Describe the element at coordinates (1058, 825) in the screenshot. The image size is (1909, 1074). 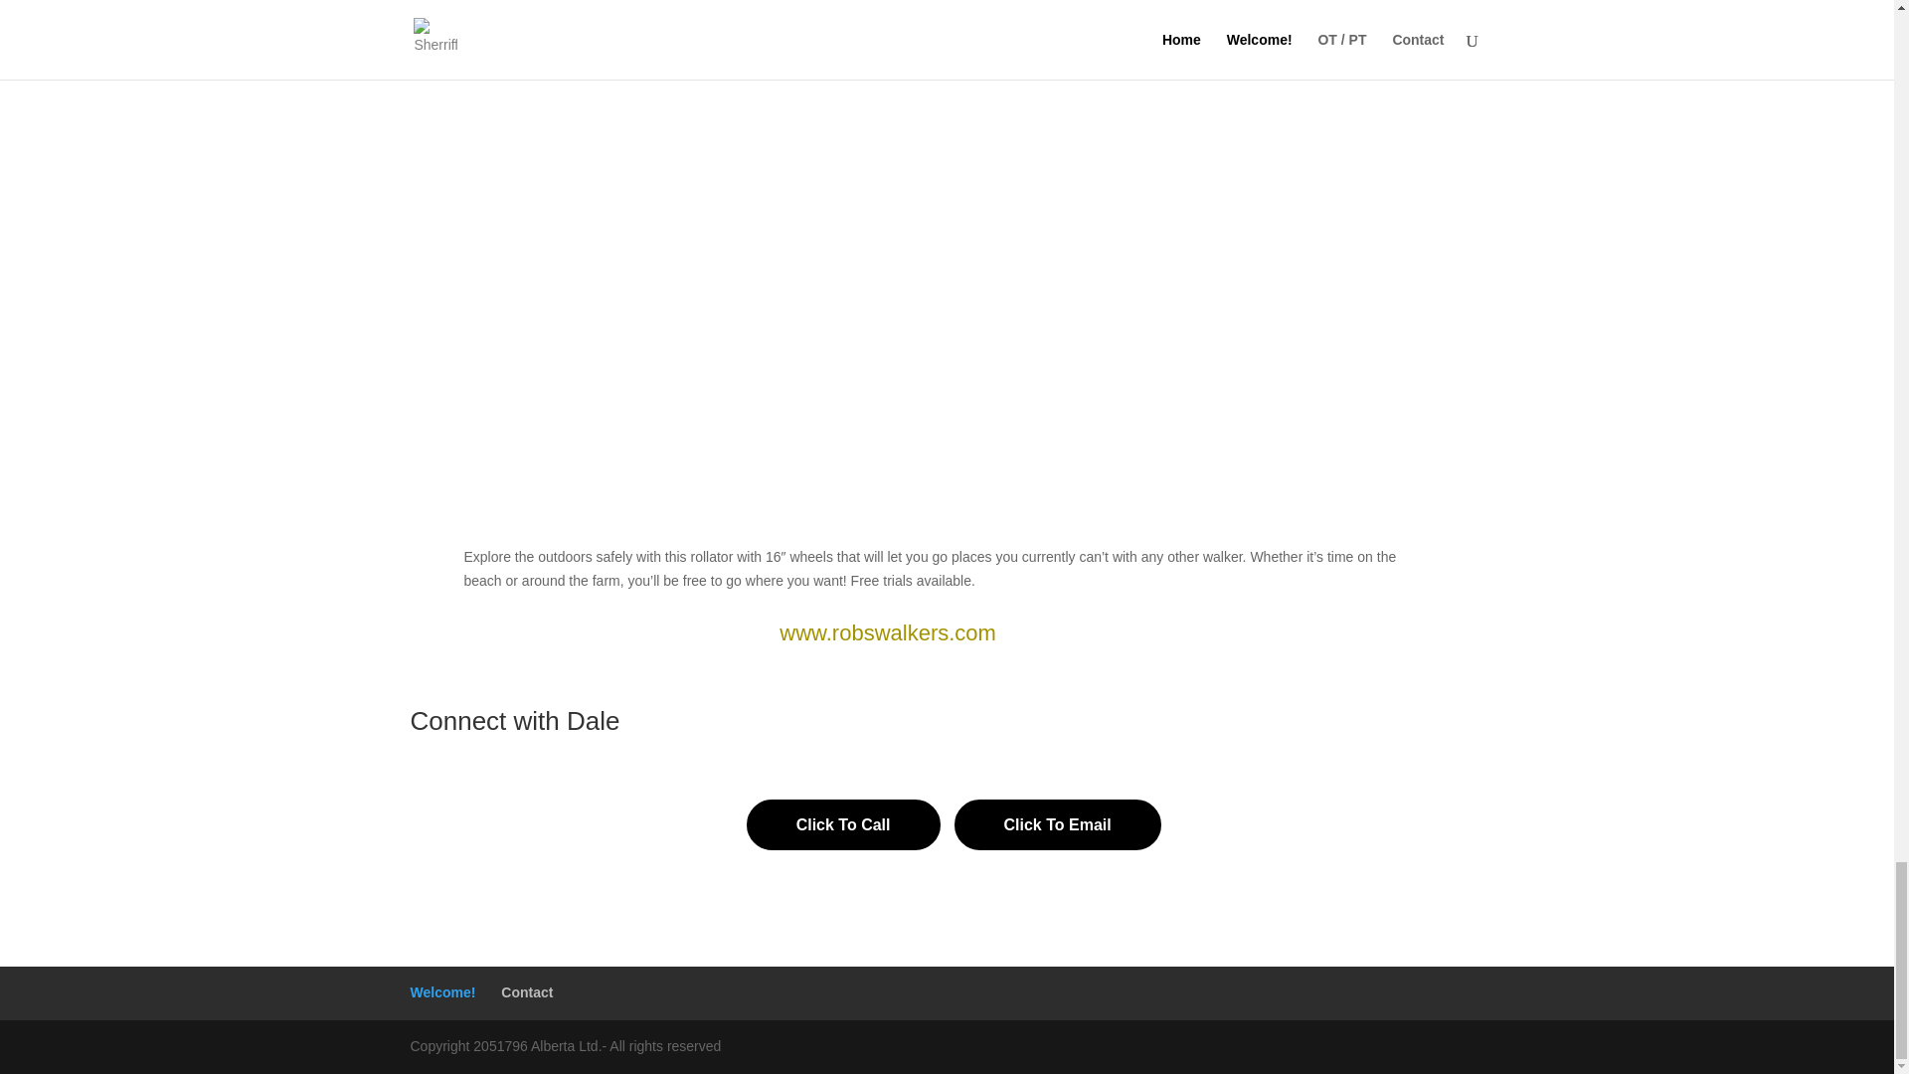
I see `Click To Email` at that location.